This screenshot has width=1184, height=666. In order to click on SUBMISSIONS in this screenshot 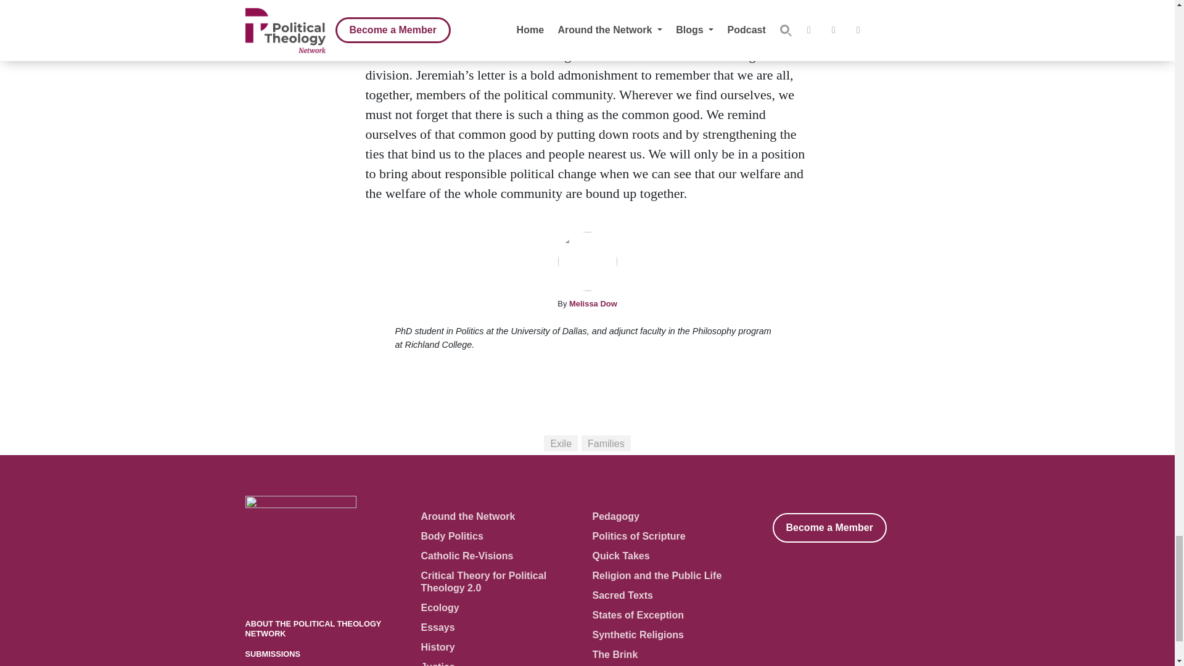, I will do `click(273, 654)`.